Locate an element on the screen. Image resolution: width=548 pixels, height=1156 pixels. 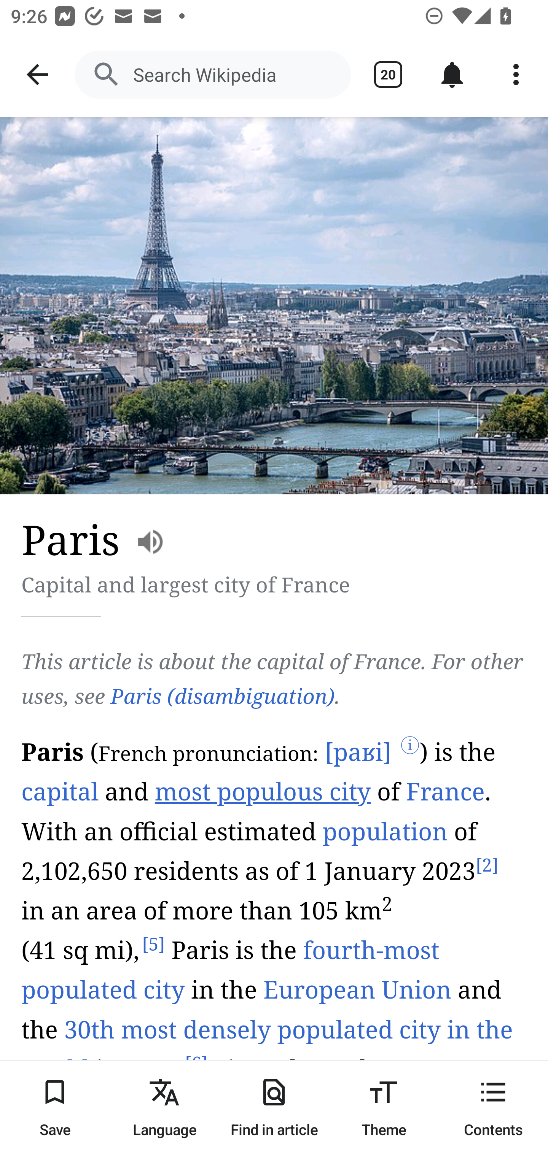
Navigate up is located at coordinates (37, 75).